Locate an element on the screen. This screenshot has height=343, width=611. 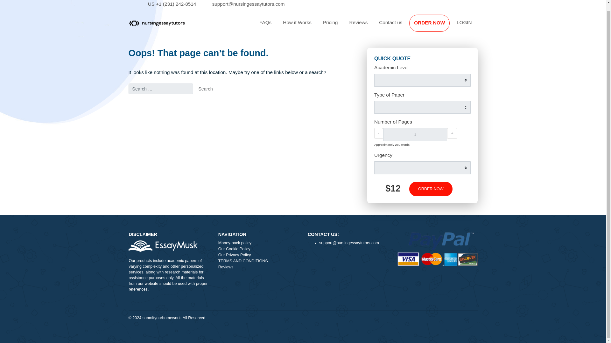
Pricing is located at coordinates (367, 26).